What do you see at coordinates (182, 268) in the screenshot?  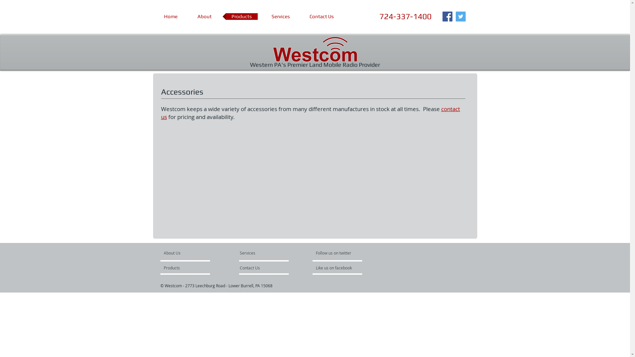 I see `Products` at bounding box center [182, 268].